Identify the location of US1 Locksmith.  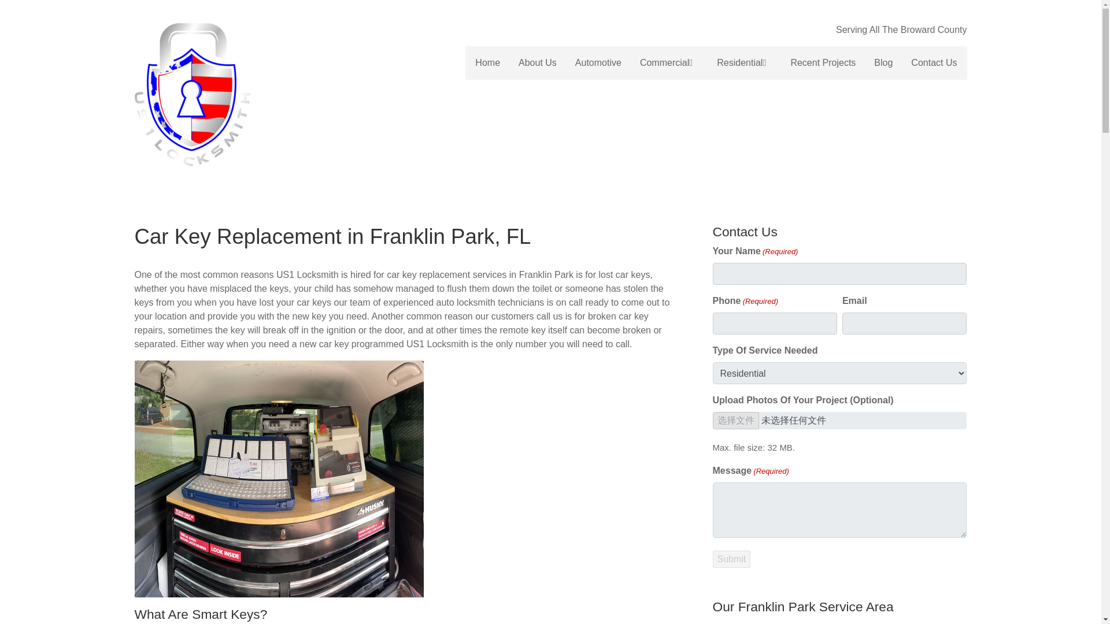
(232, 95).